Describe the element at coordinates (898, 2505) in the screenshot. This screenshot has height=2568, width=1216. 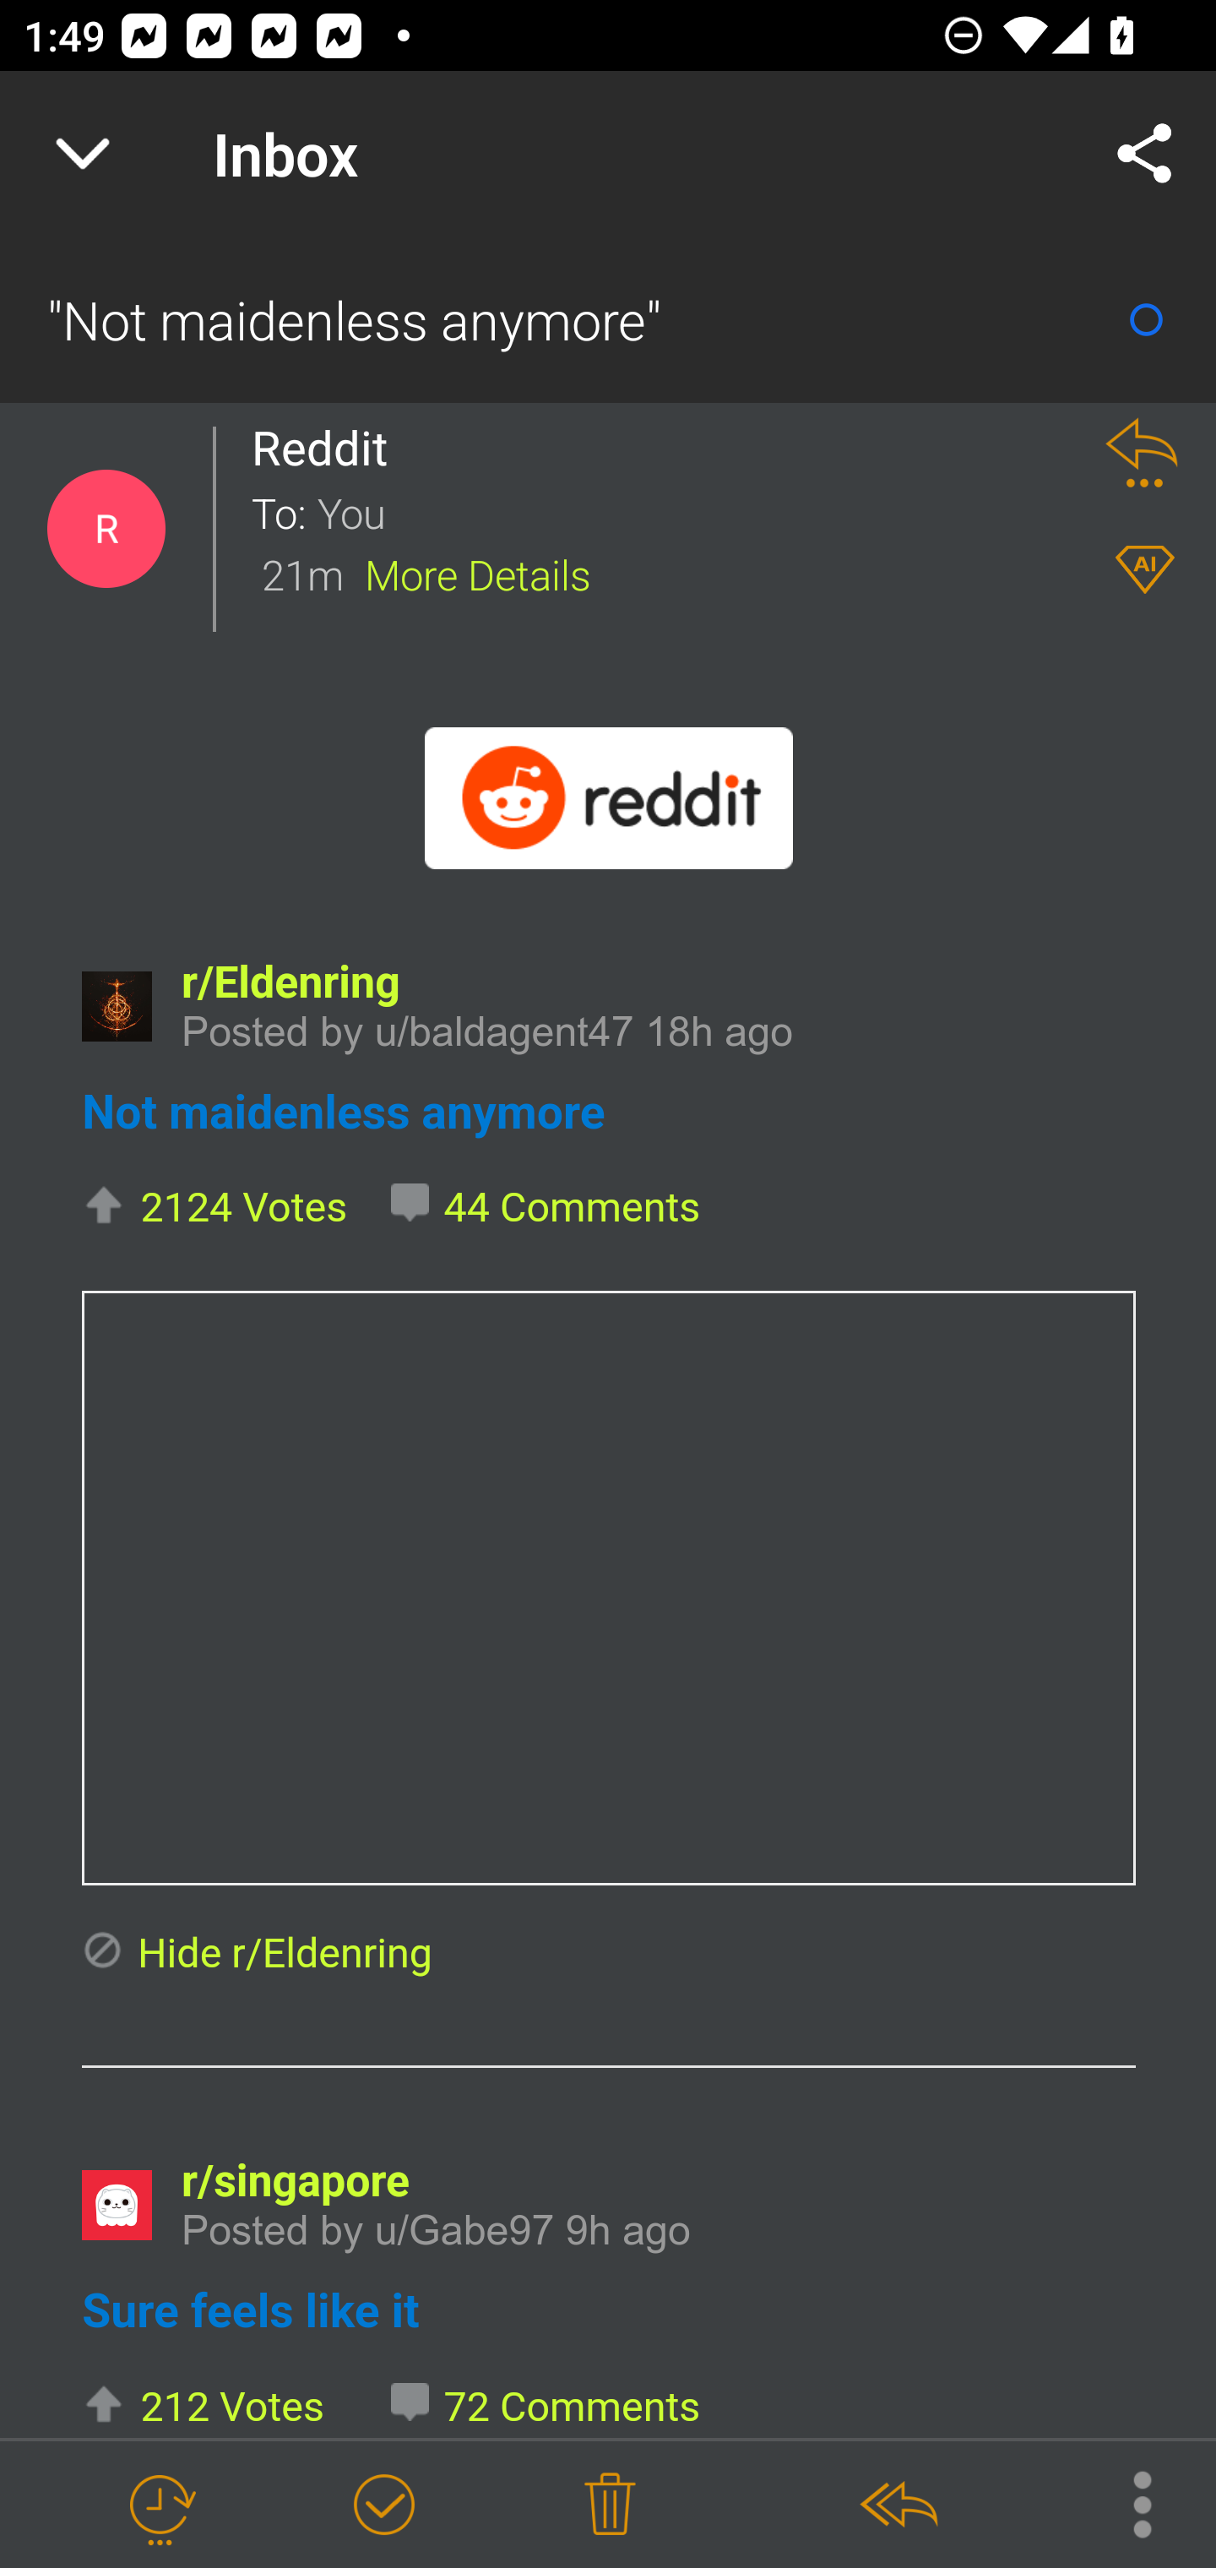
I see `Reply All` at that location.